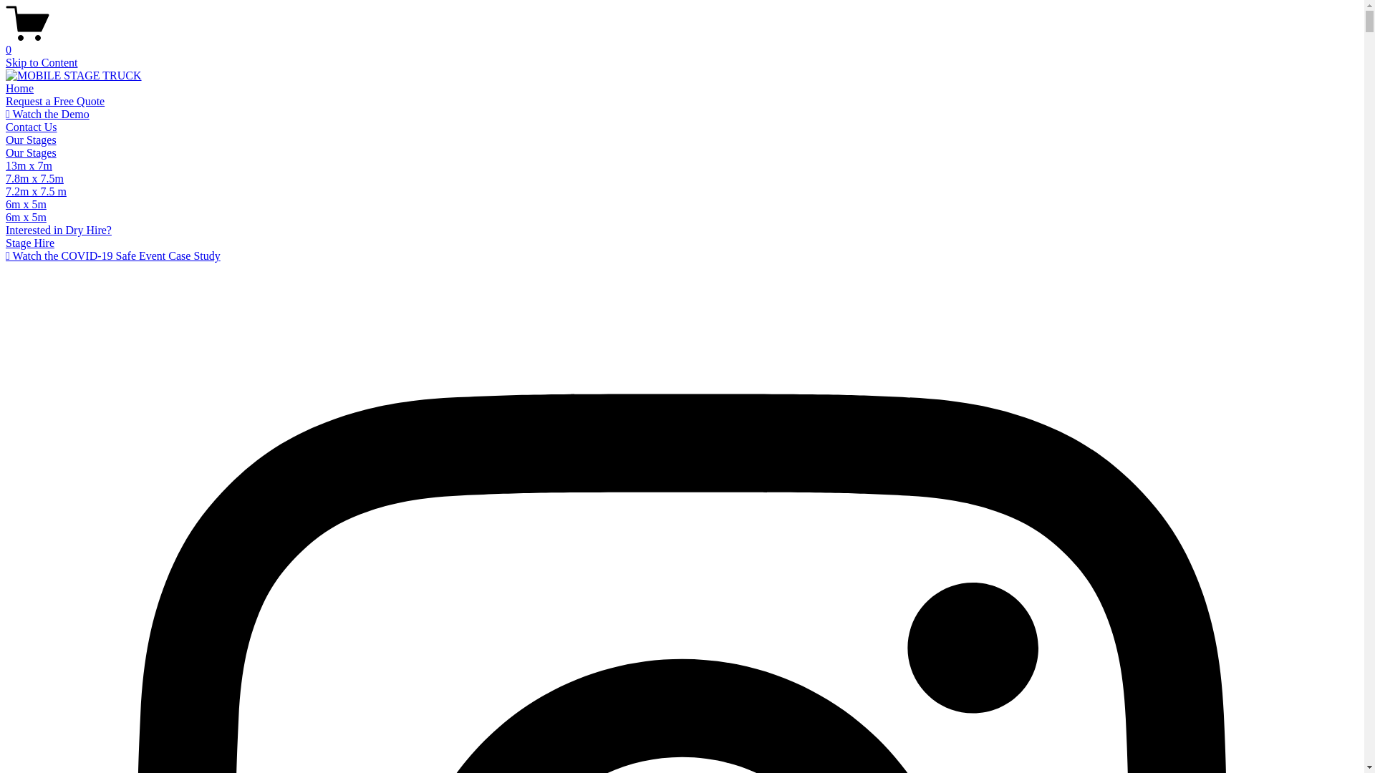 The height and width of the screenshot is (773, 1375). What do you see at coordinates (20, 89) in the screenshot?
I see `Home` at bounding box center [20, 89].